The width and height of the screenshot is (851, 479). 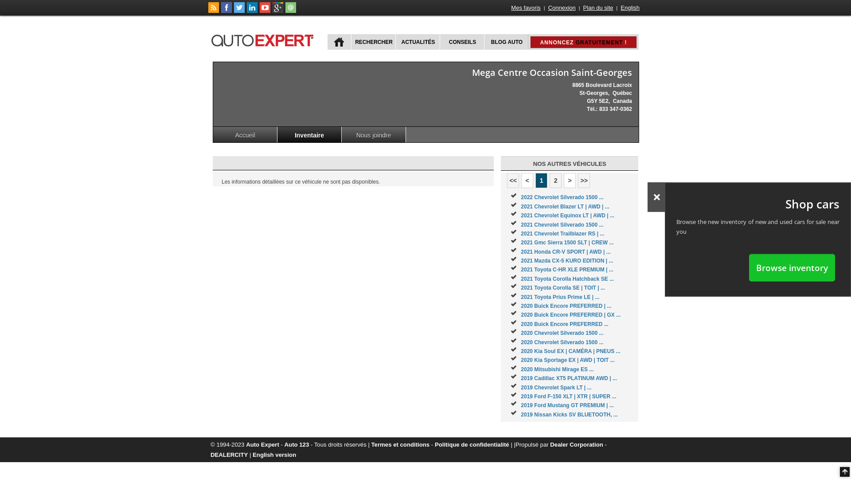 What do you see at coordinates (565, 207) in the screenshot?
I see `2021 Chevrolet Blazer LT | AWD | ...` at bounding box center [565, 207].